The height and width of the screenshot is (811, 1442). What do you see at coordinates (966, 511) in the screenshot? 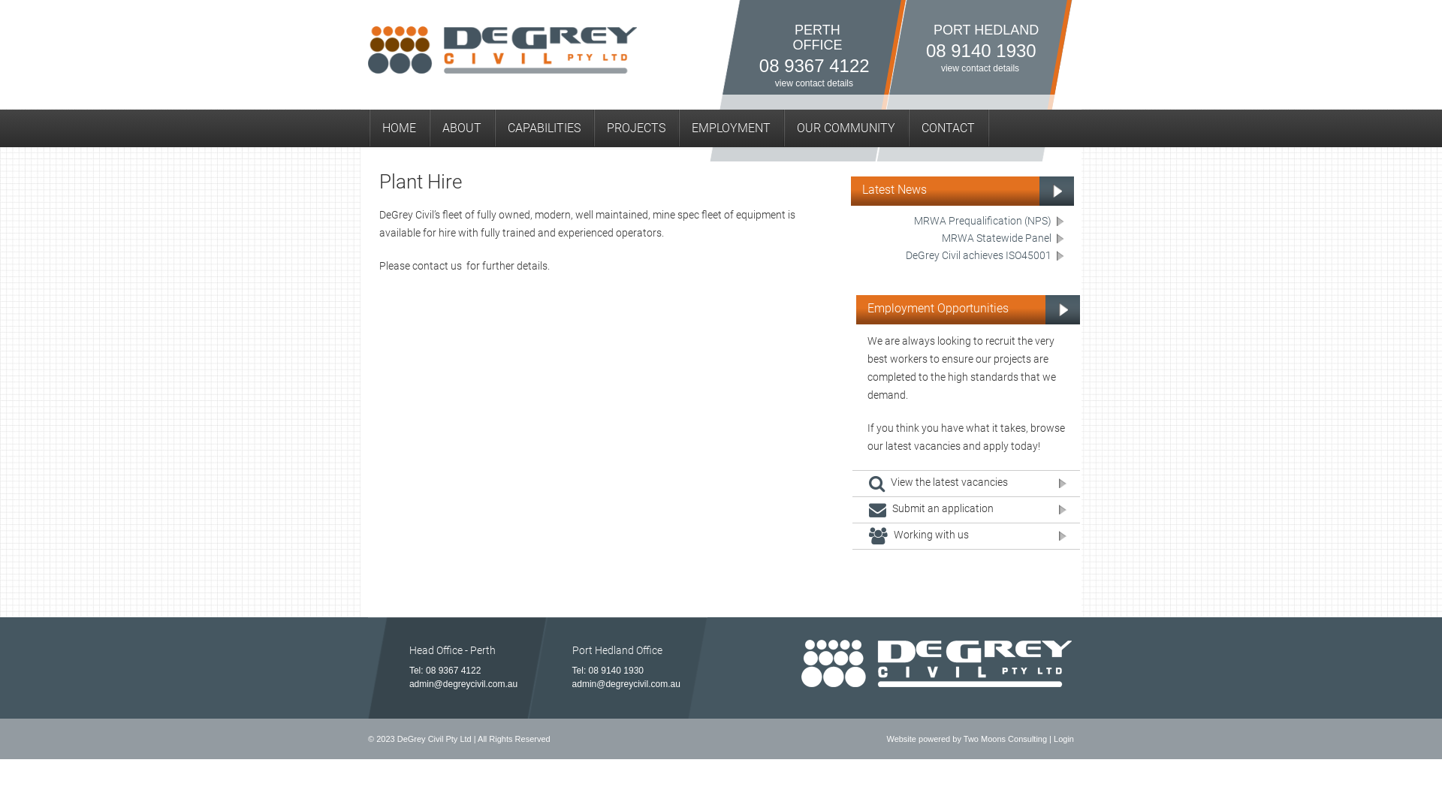
I see `Submit an application` at bounding box center [966, 511].